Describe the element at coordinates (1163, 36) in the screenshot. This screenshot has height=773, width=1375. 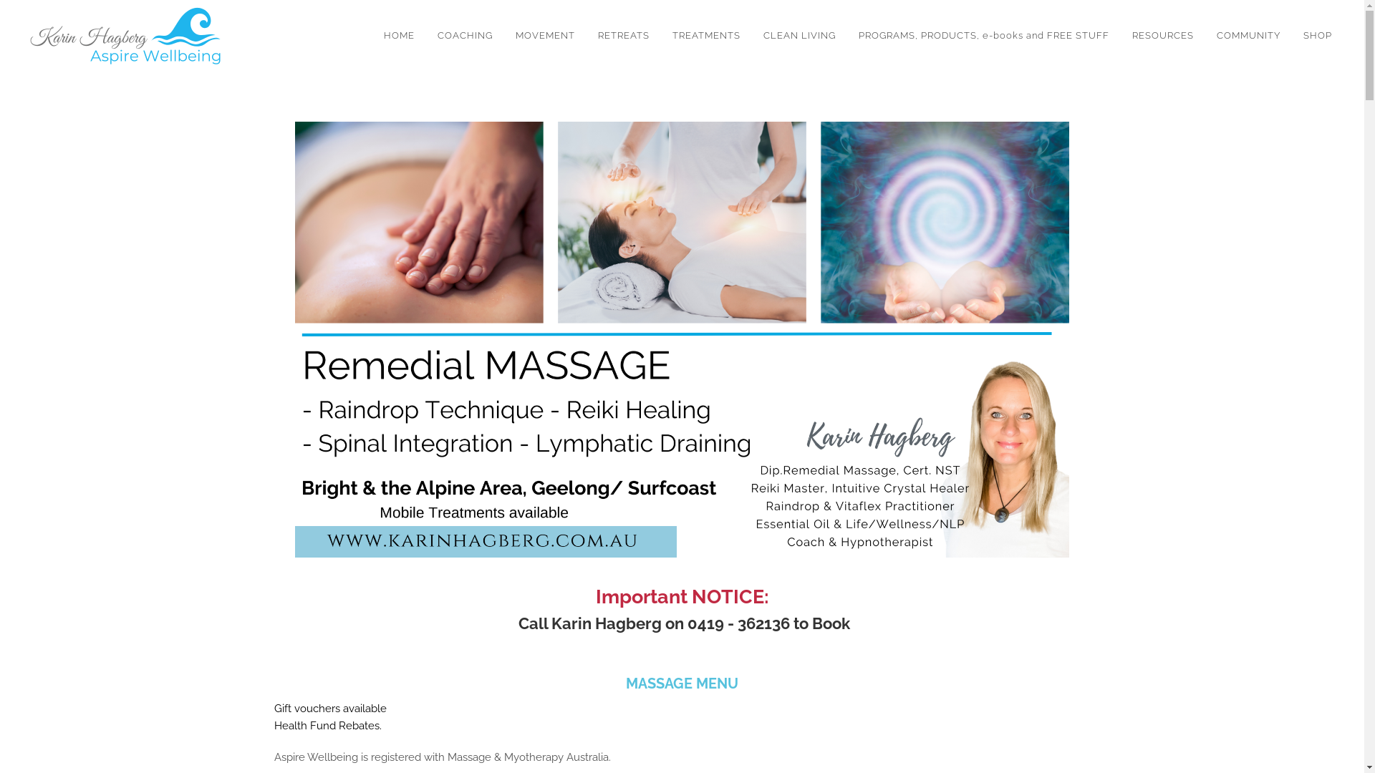
I see `RESOURCES` at that location.